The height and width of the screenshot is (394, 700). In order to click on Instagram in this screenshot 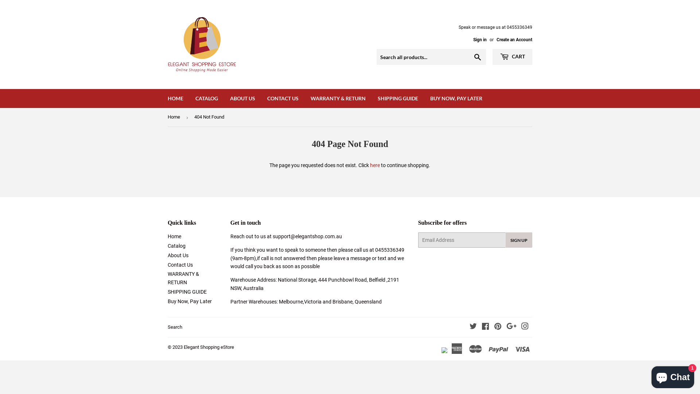, I will do `click(525, 327)`.